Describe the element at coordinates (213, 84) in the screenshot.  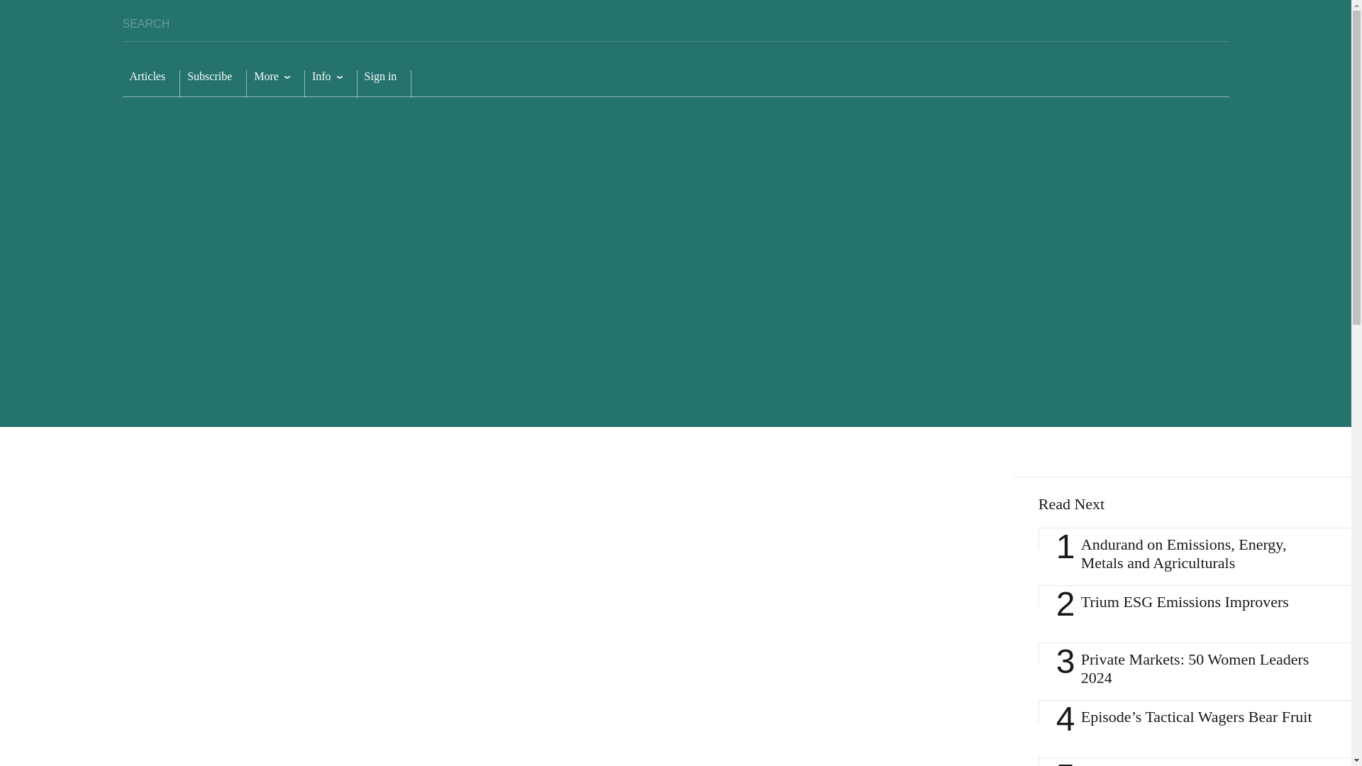
I see `Subscribe` at that location.